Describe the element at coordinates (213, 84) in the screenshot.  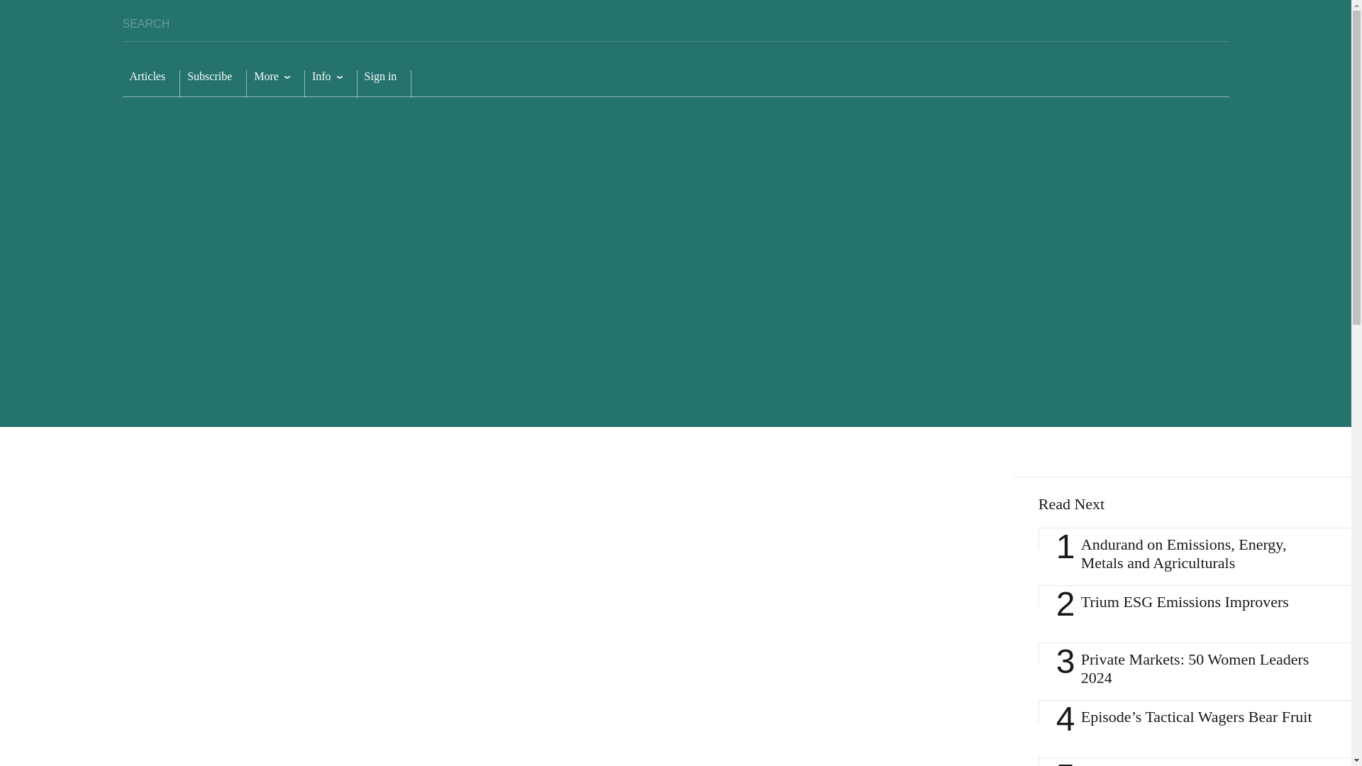
I see `Subscribe` at that location.